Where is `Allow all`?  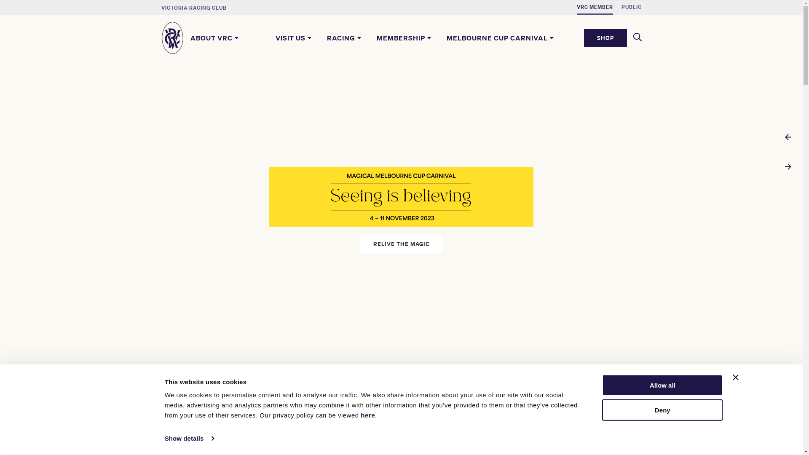 Allow all is located at coordinates (662, 385).